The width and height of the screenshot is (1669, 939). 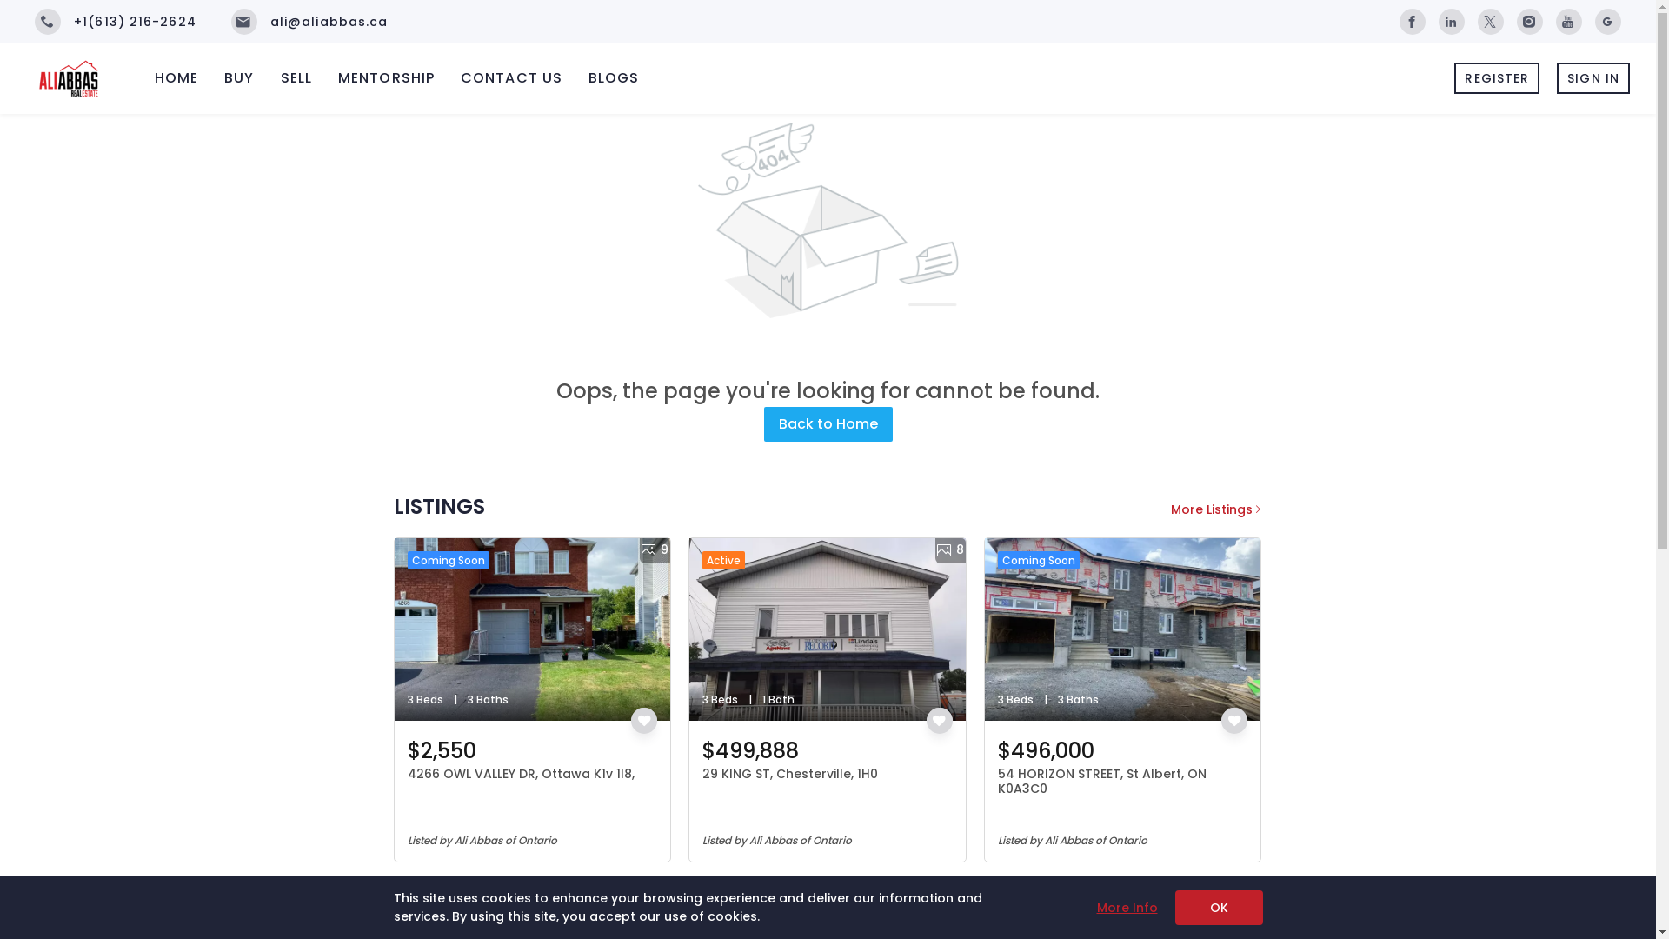 What do you see at coordinates (789, 774) in the screenshot?
I see `29 KING ST, Chesterville, 1H0` at bounding box center [789, 774].